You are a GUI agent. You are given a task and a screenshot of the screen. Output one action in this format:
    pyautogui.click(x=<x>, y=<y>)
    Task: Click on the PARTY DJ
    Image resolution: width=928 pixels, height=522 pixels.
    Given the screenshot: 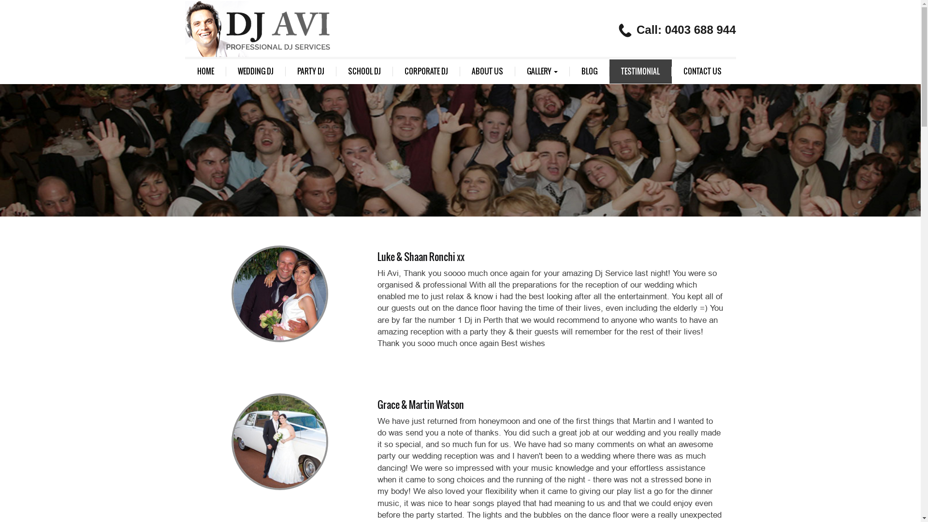 What is the action you would take?
    pyautogui.click(x=310, y=72)
    